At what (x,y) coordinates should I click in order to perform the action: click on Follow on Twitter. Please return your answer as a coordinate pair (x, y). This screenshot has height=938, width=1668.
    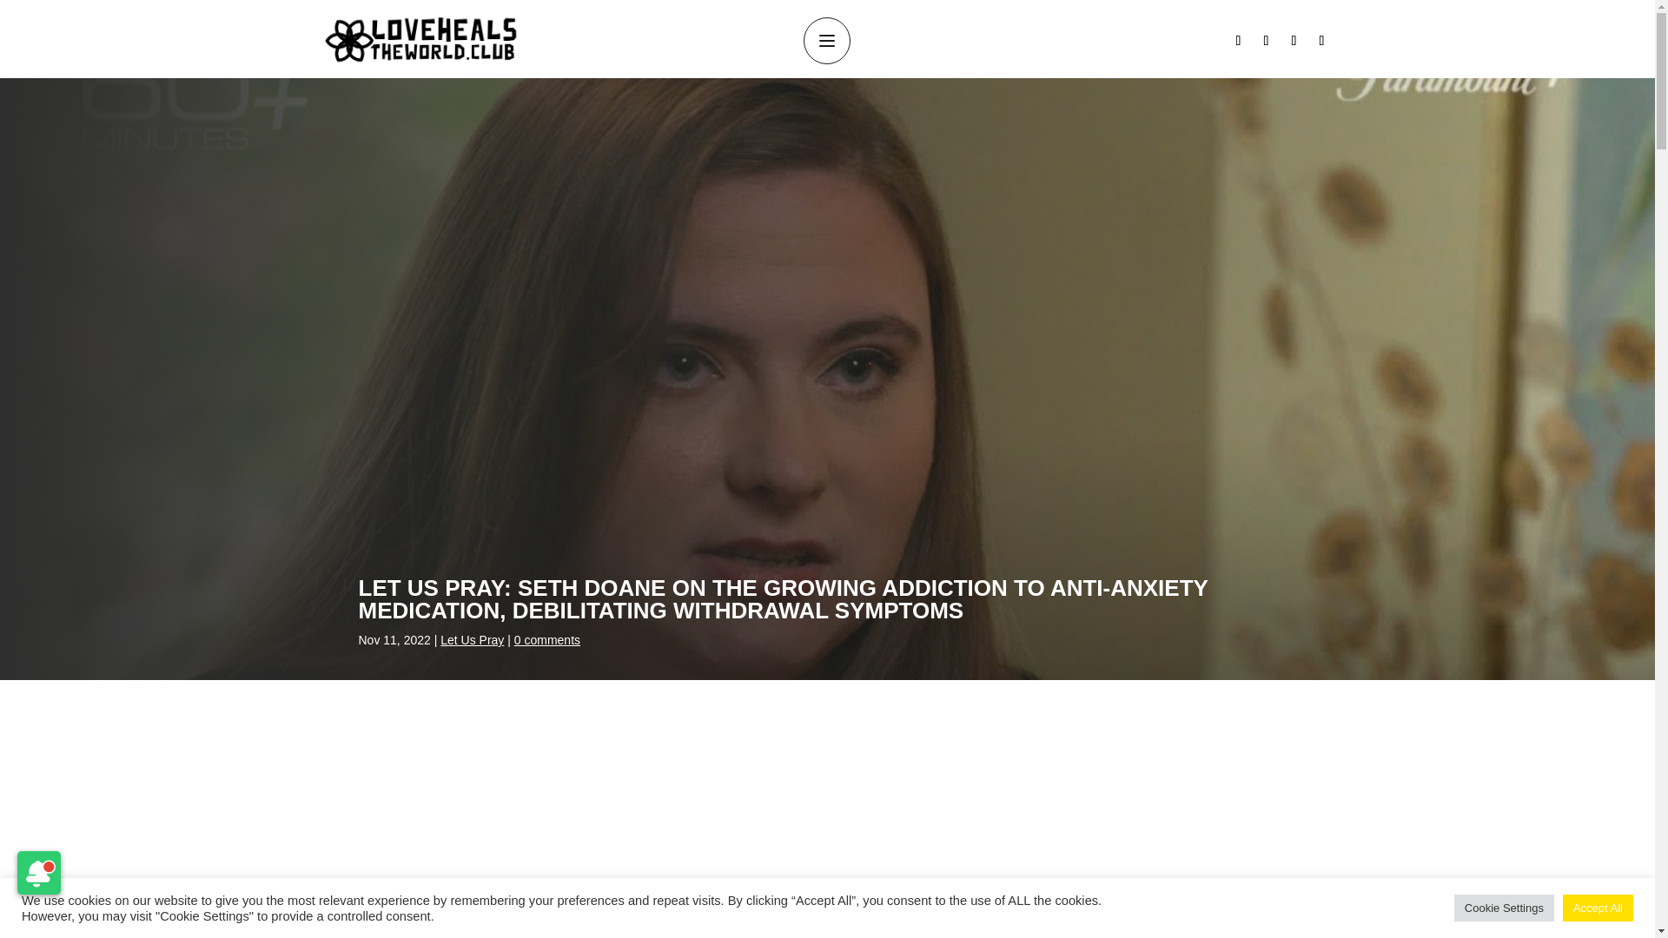
    Looking at the image, I should click on (1293, 40).